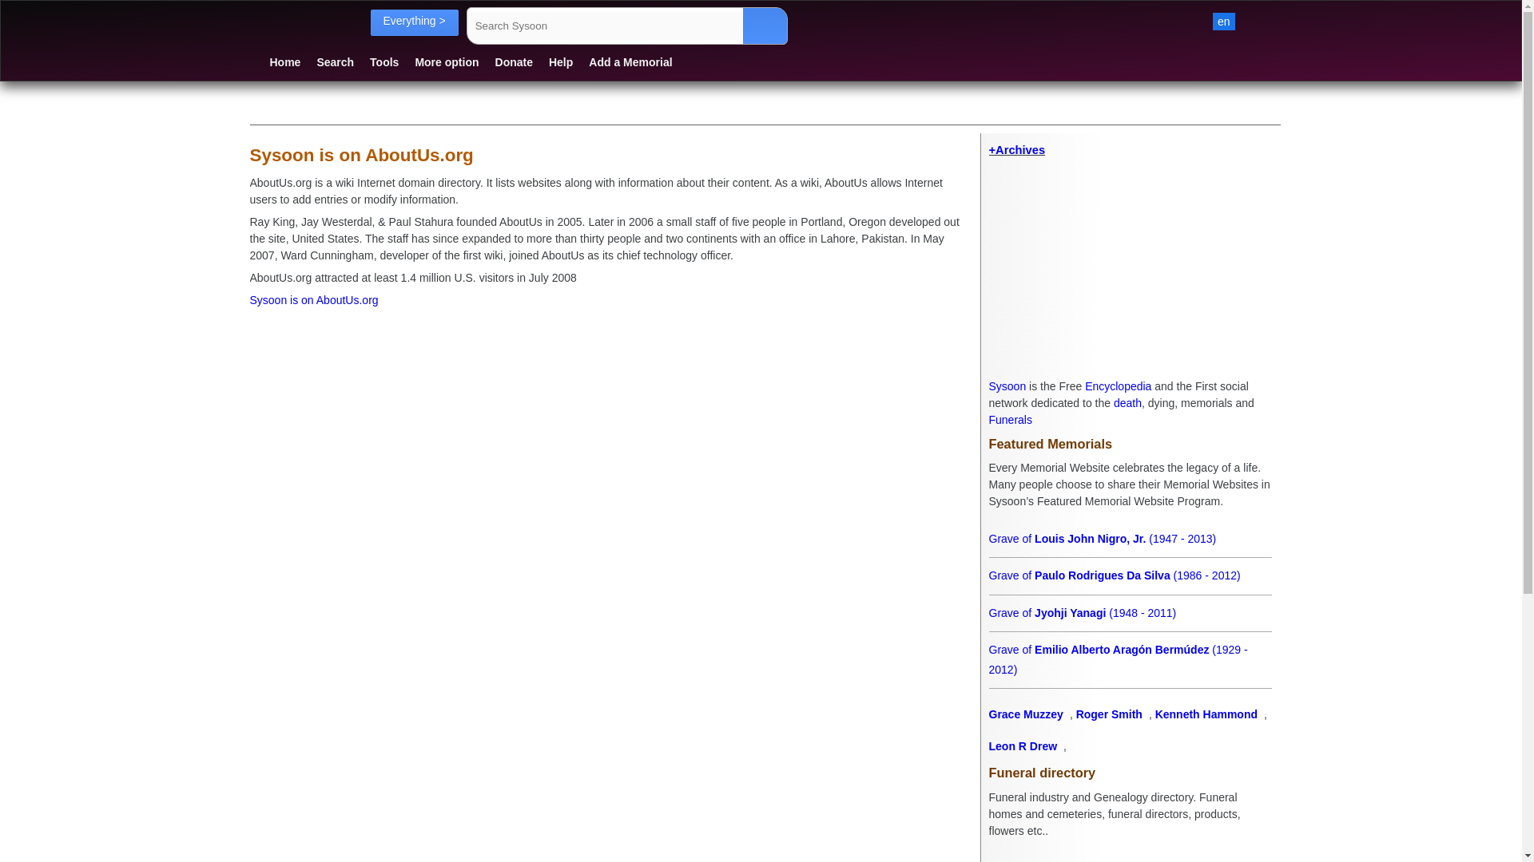 This screenshot has height=862, width=1534. I want to click on Add a Memorial, so click(630, 61).